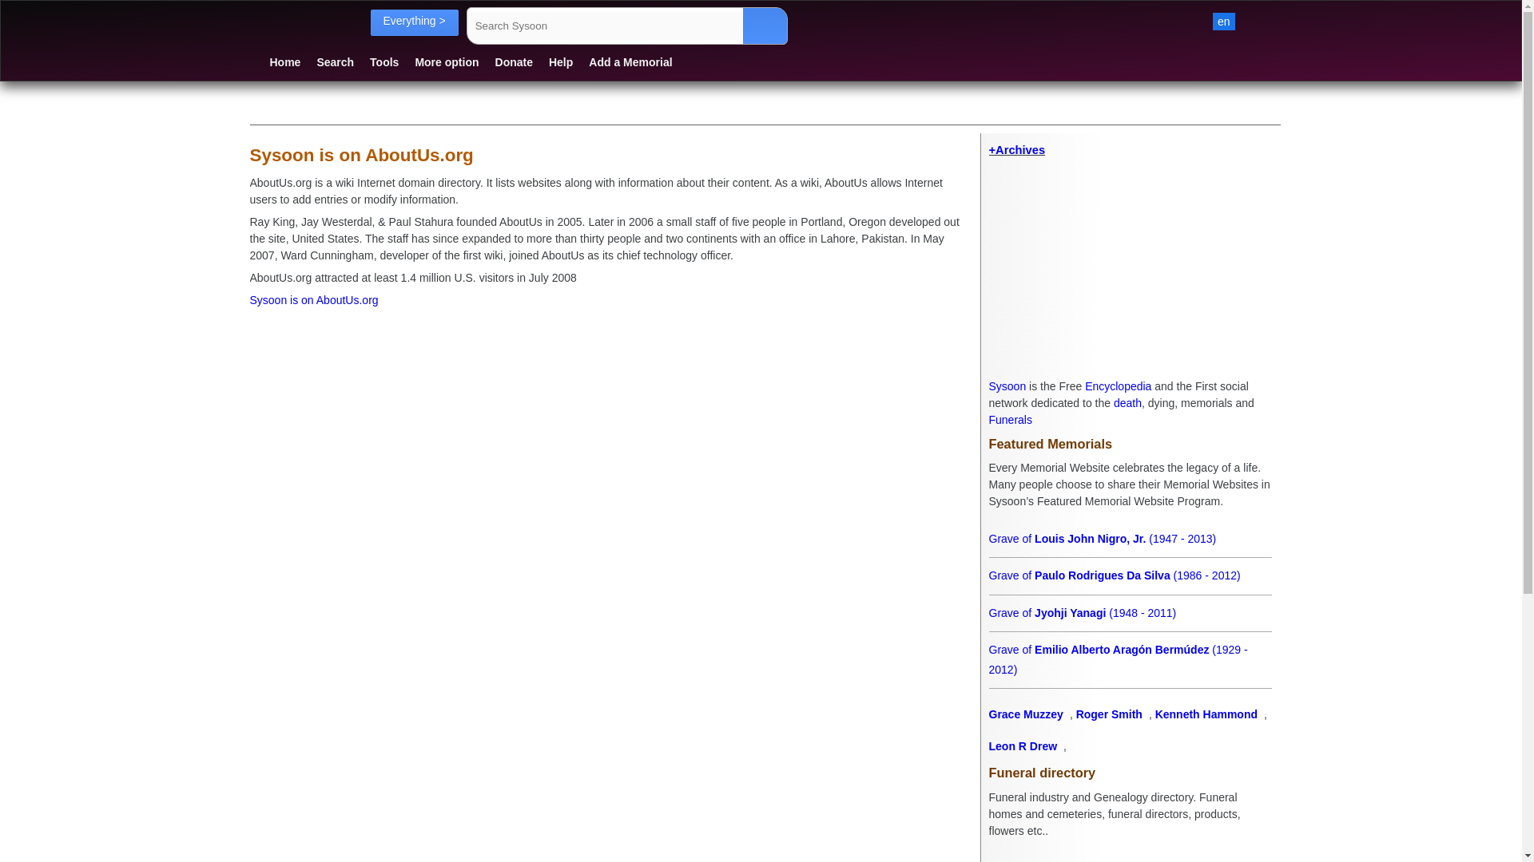 This screenshot has height=862, width=1534. I want to click on Add a Memorial, so click(630, 61).